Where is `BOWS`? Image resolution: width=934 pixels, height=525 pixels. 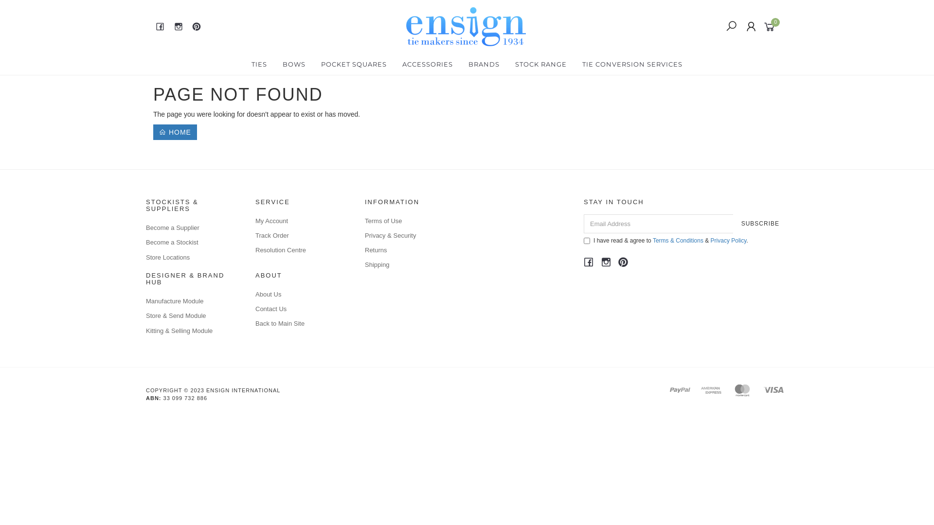
BOWS is located at coordinates (294, 64).